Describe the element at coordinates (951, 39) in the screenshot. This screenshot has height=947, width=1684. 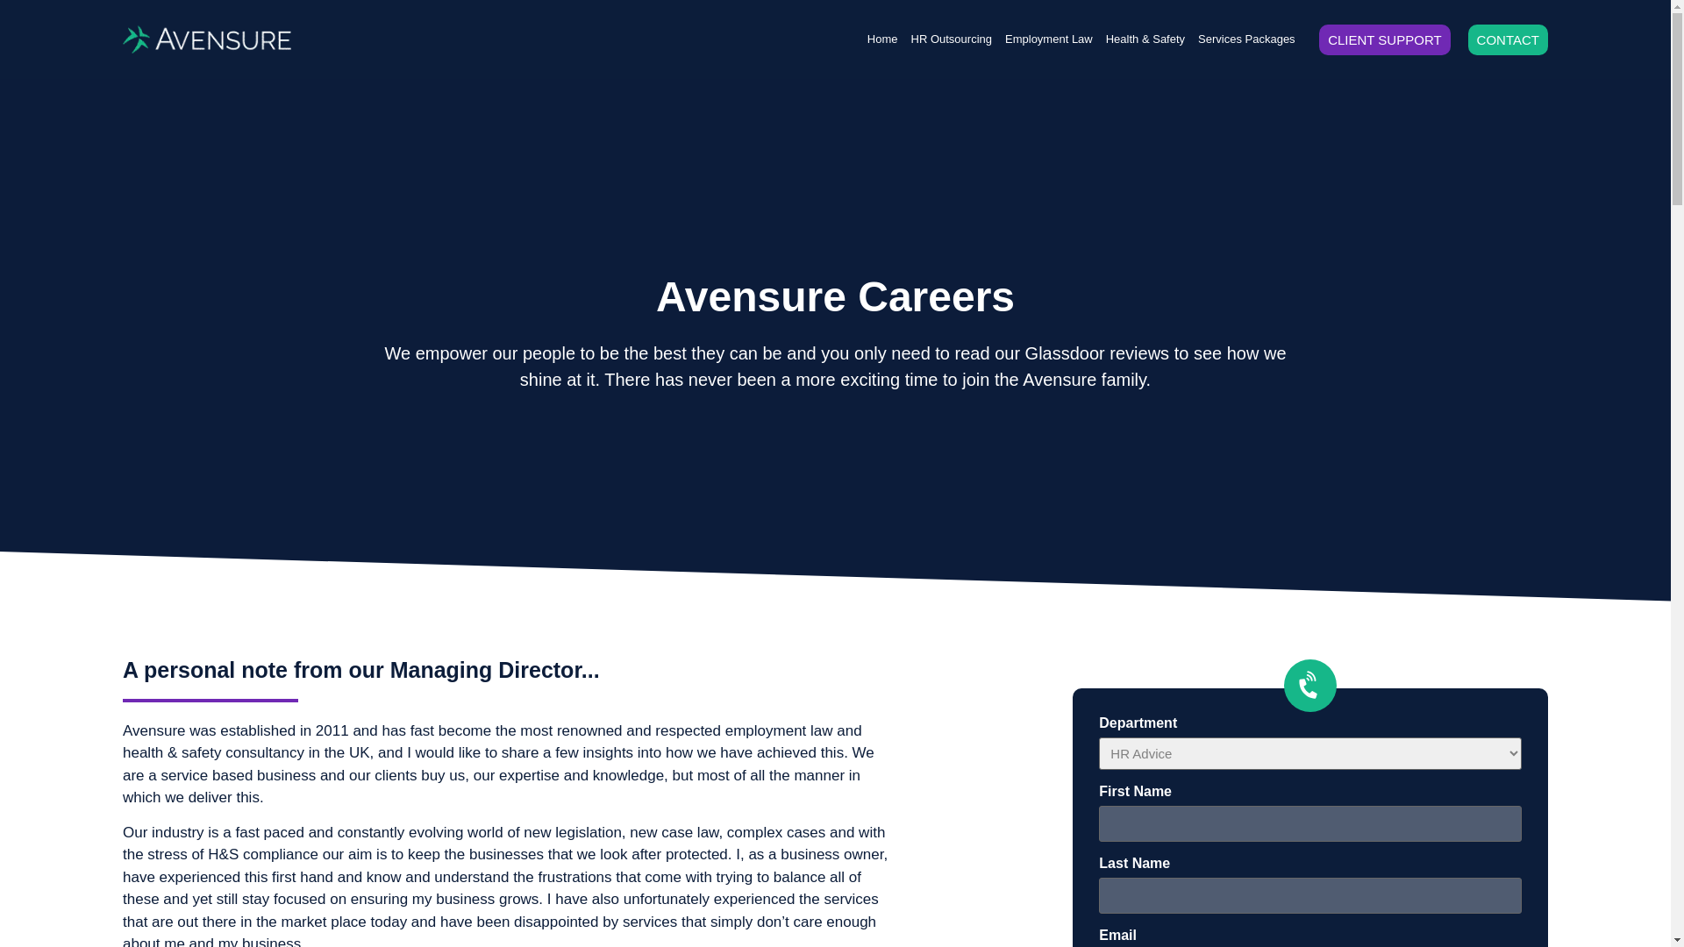
I see `HR Outsourcing Services` at that location.